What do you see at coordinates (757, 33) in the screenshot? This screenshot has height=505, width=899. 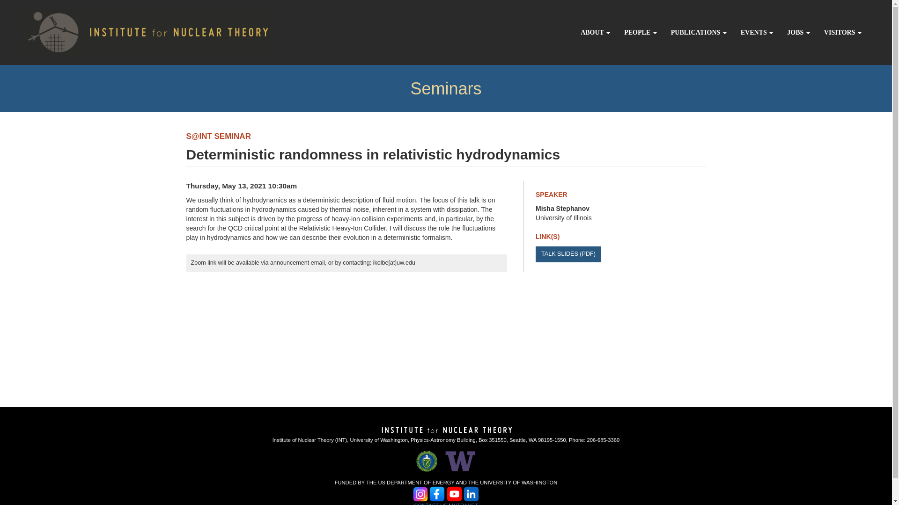 I see `EVENTS` at bounding box center [757, 33].